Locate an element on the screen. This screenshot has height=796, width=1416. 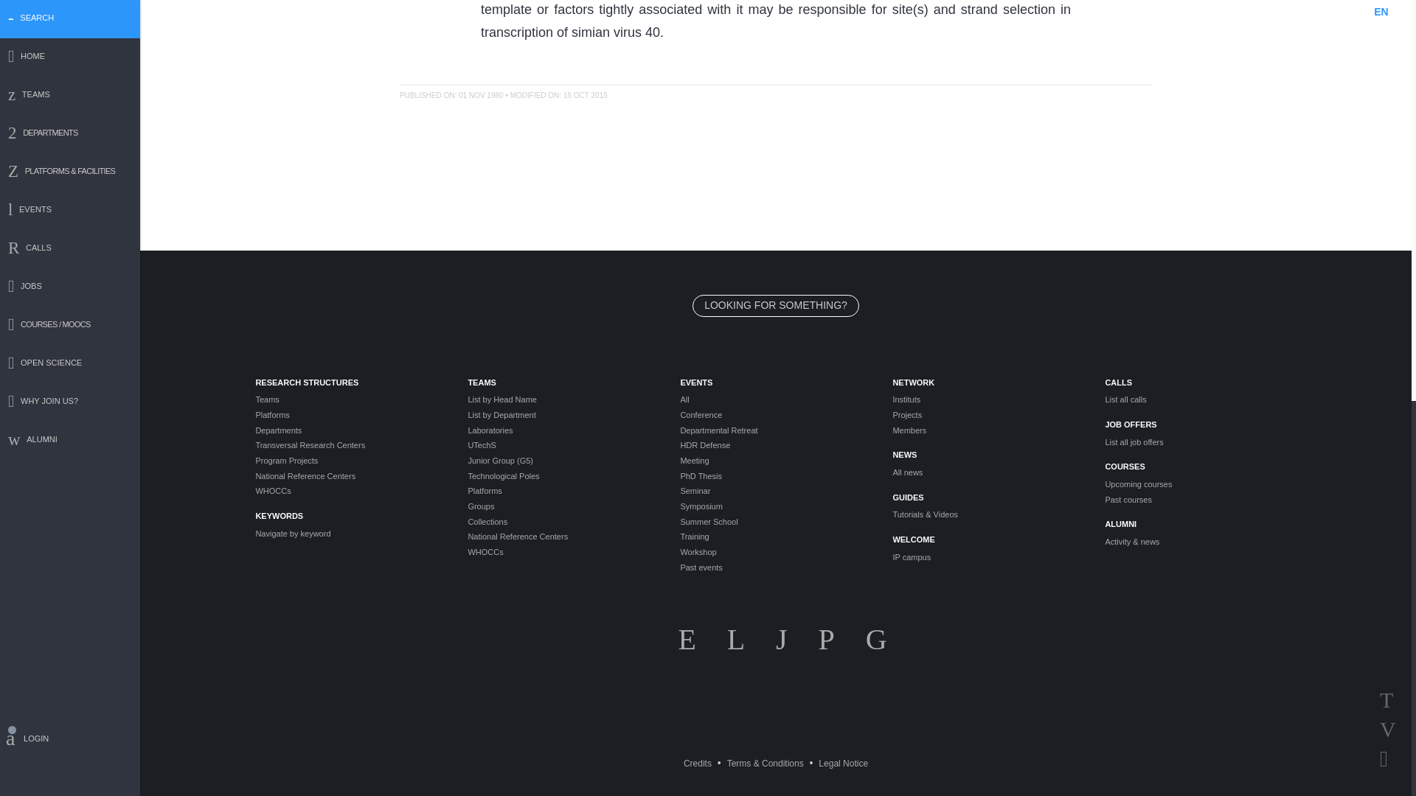
Program Projects is located at coordinates (350, 461).